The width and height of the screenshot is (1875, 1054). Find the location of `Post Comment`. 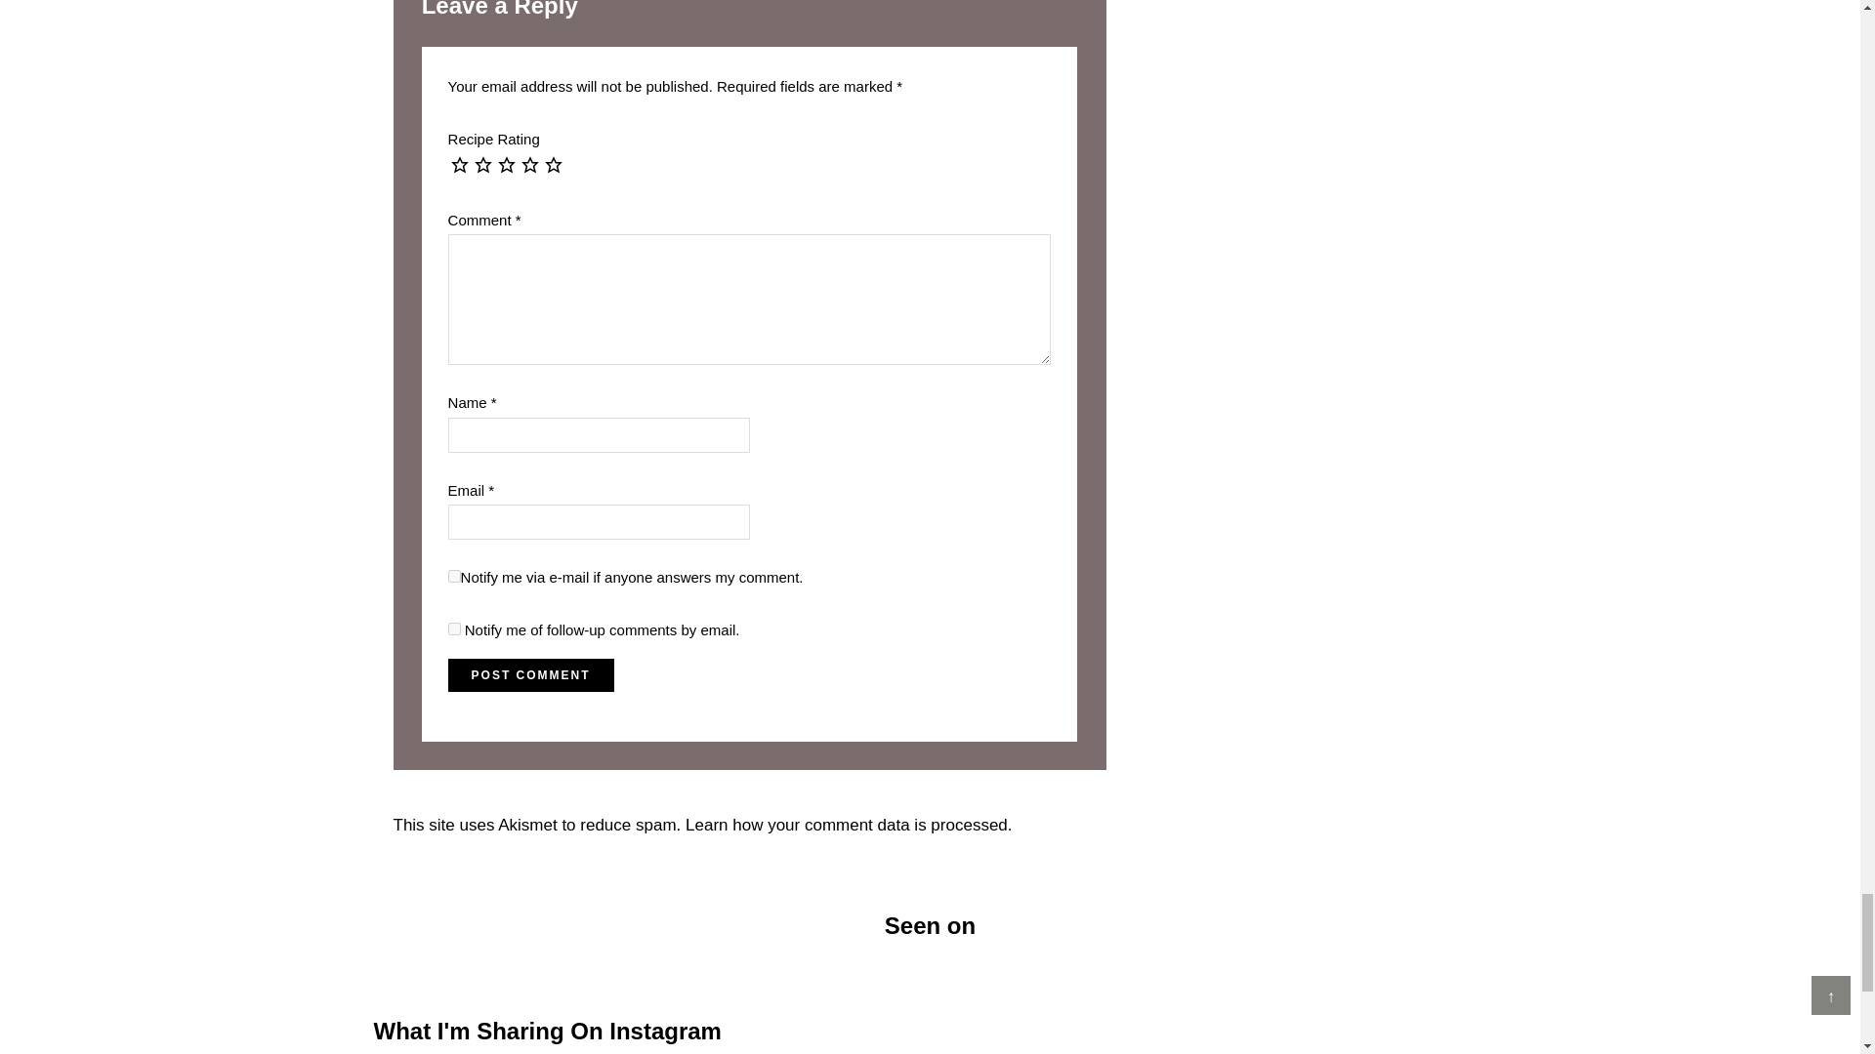

Post Comment is located at coordinates (531, 675).